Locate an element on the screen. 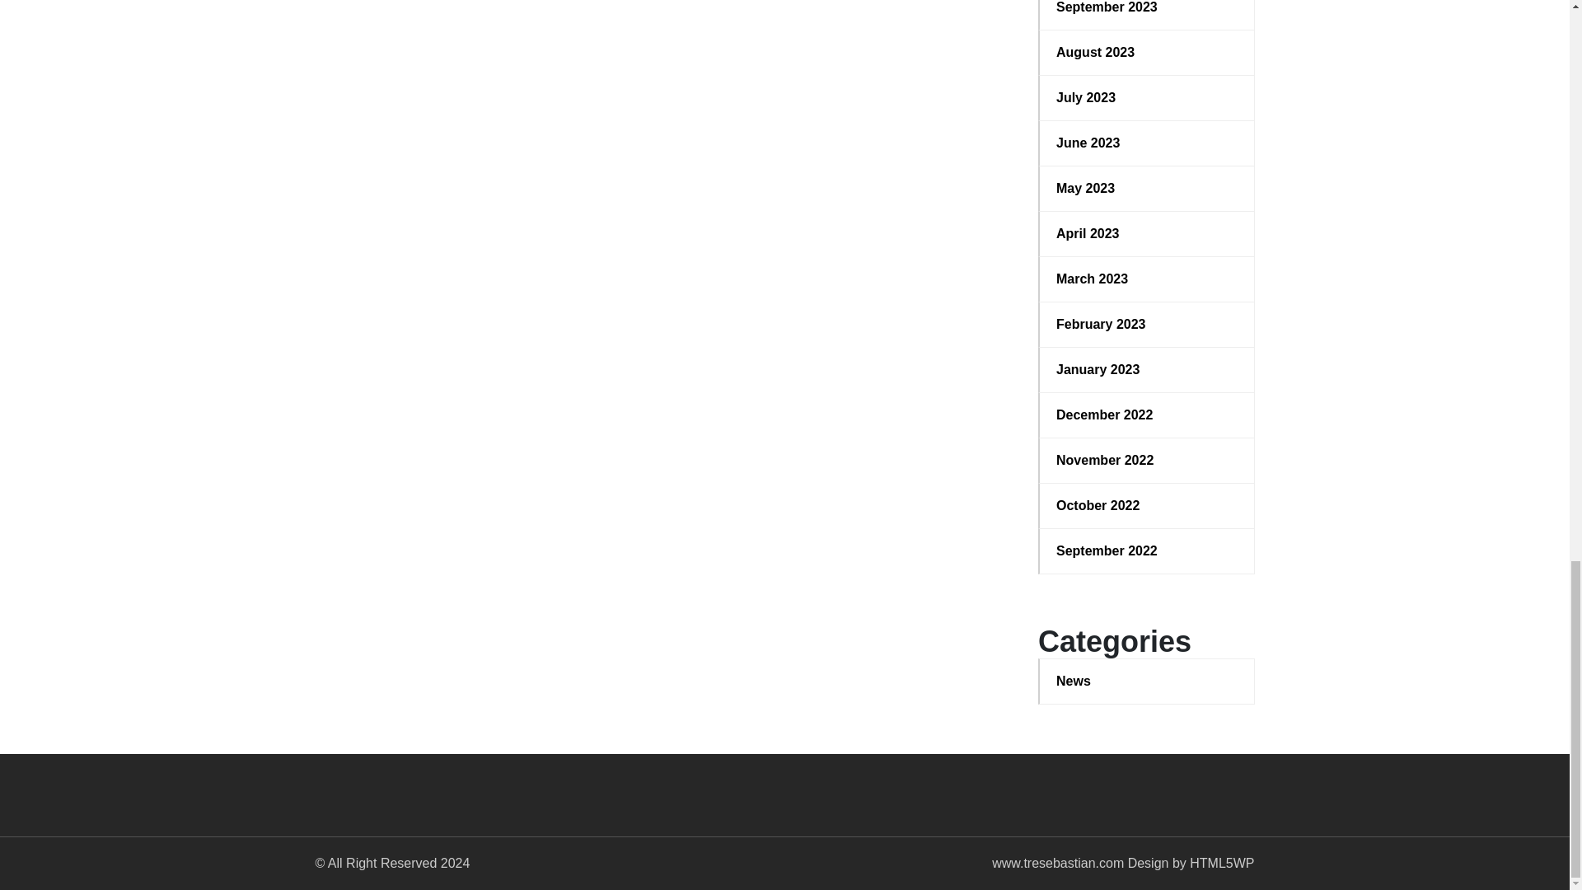 This screenshot has width=1582, height=890. October 2022 is located at coordinates (1147, 506).